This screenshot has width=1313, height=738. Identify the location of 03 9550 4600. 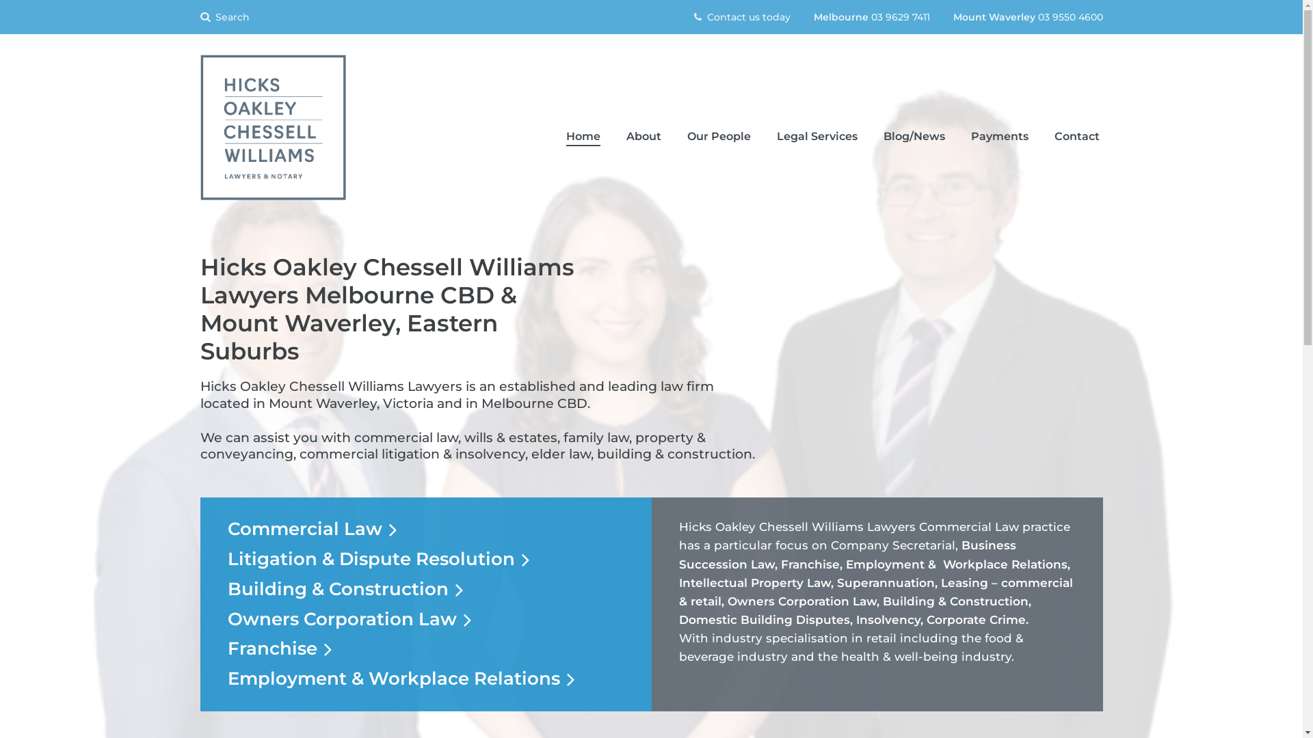
(1071, 17).